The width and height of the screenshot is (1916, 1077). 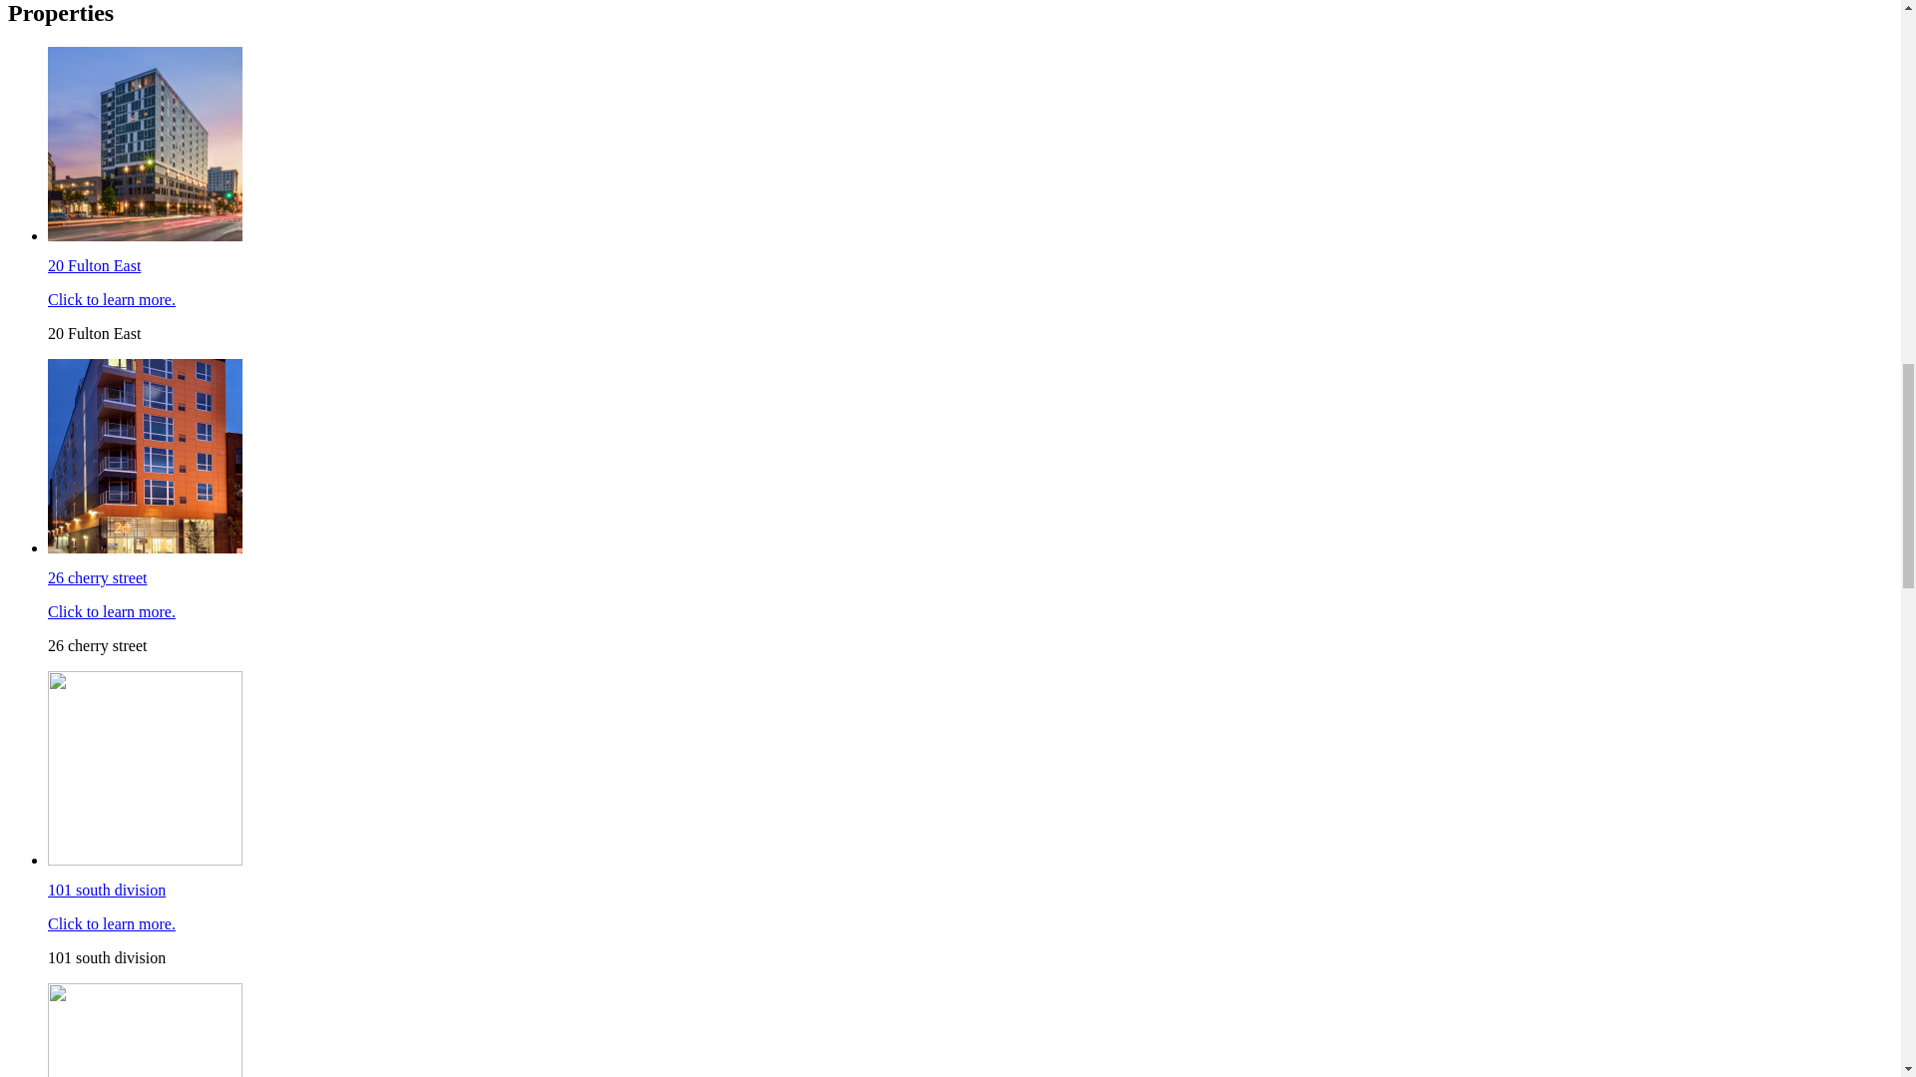 What do you see at coordinates (122, 477) in the screenshot?
I see `market rate availability` at bounding box center [122, 477].